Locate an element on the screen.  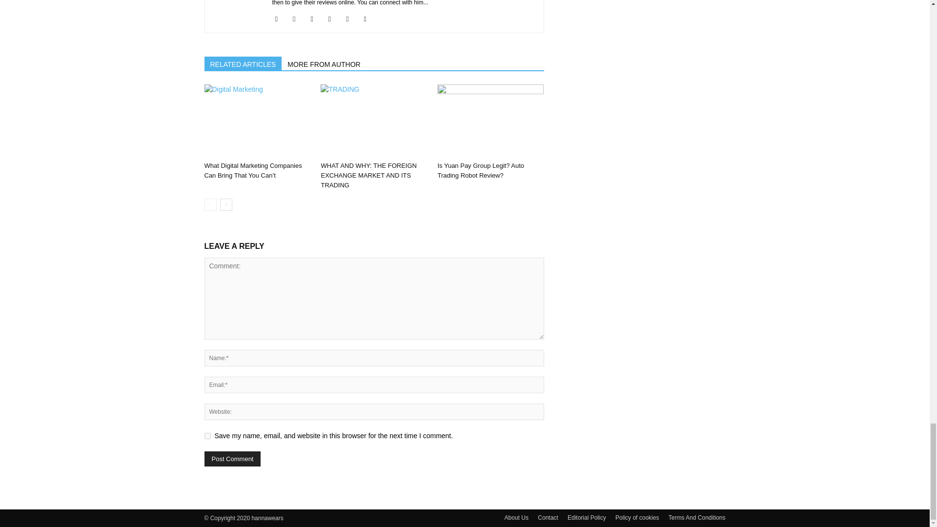
WHAT AND WHY: THE FOREIGN EXCHANGE MARKET AND ITS TRADING is located at coordinates (374, 121).